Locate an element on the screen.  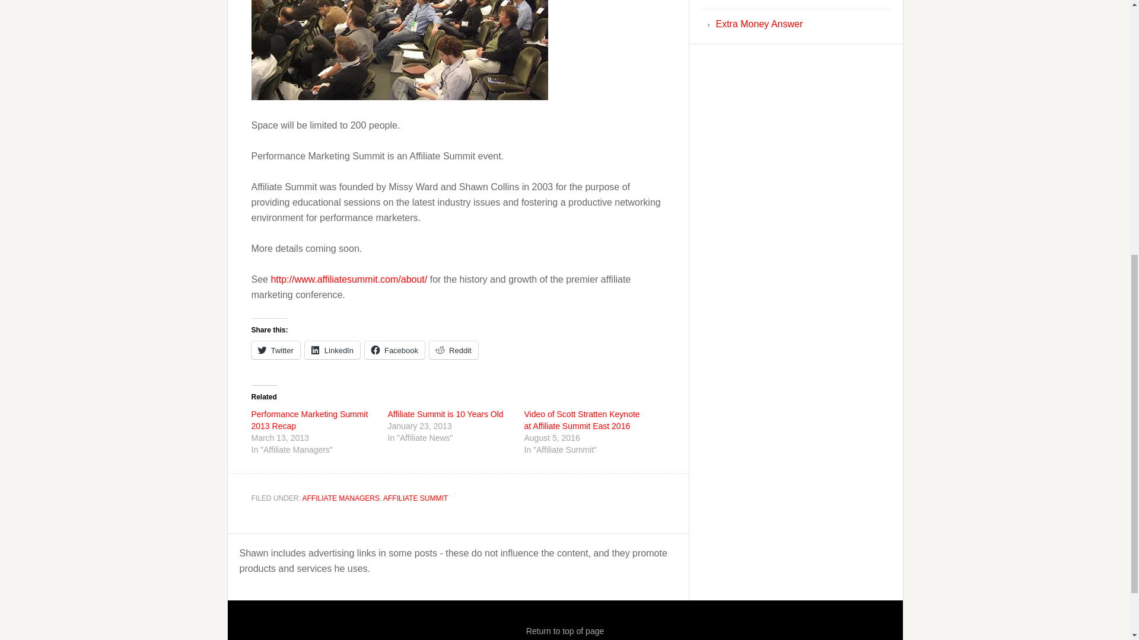
Affiliate Summit is 10 Years Old is located at coordinates (446, 414).